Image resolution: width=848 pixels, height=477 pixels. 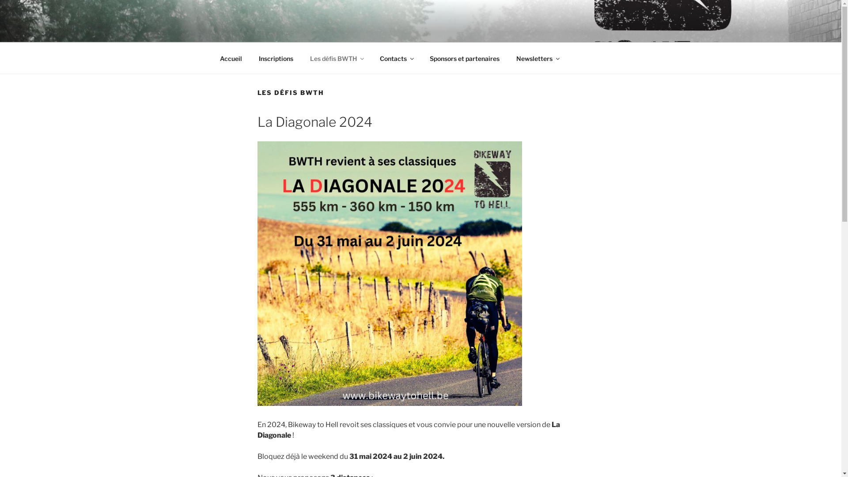 What do you see at coordinates (231, 58) in the screenshot?
I see `Accueil` at bounding box center [231, 58].